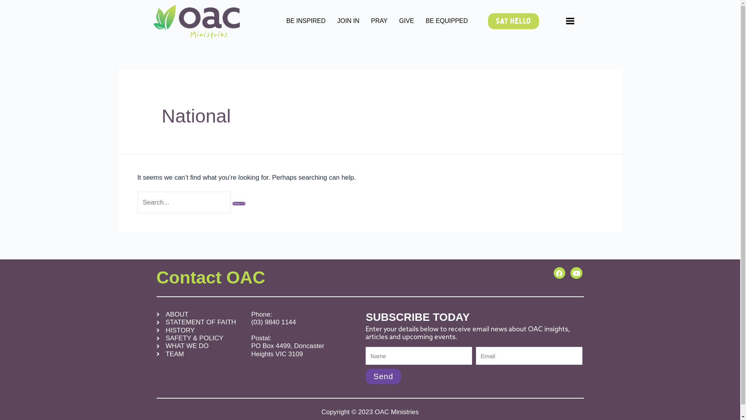 This screenshot has width=746, height=420. What do you see at coordinates (514, 21) in the screenshot?
I see `SAY HELLO` at bounding box center [514, 21].